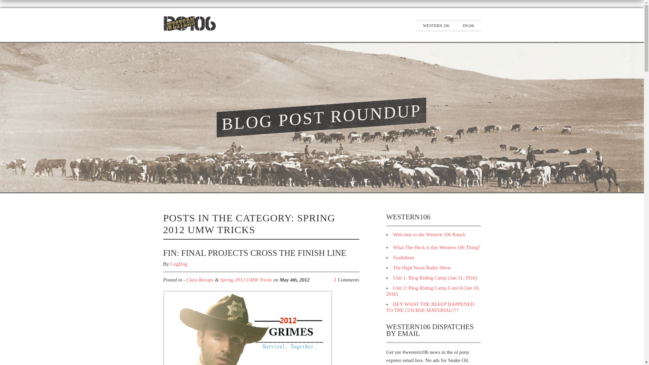 Image resolution: width=649 pixels, height=365 pixels. Describe the element at coordinates (178, 264) in the screenshot. I see `CogDog` at that location.